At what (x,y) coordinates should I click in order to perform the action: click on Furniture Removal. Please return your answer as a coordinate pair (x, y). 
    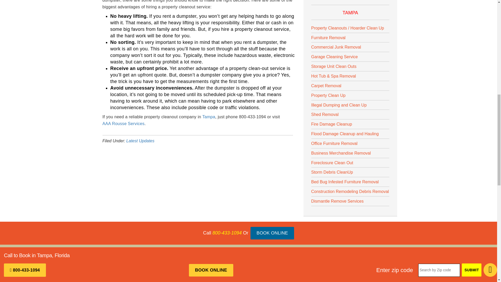
    Looking at the image, I should click on (328, 38).